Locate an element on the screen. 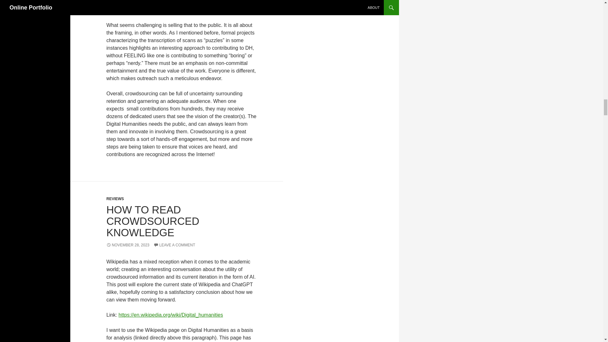  LEAVE A COMMENT is located at coordinates (174, 245).